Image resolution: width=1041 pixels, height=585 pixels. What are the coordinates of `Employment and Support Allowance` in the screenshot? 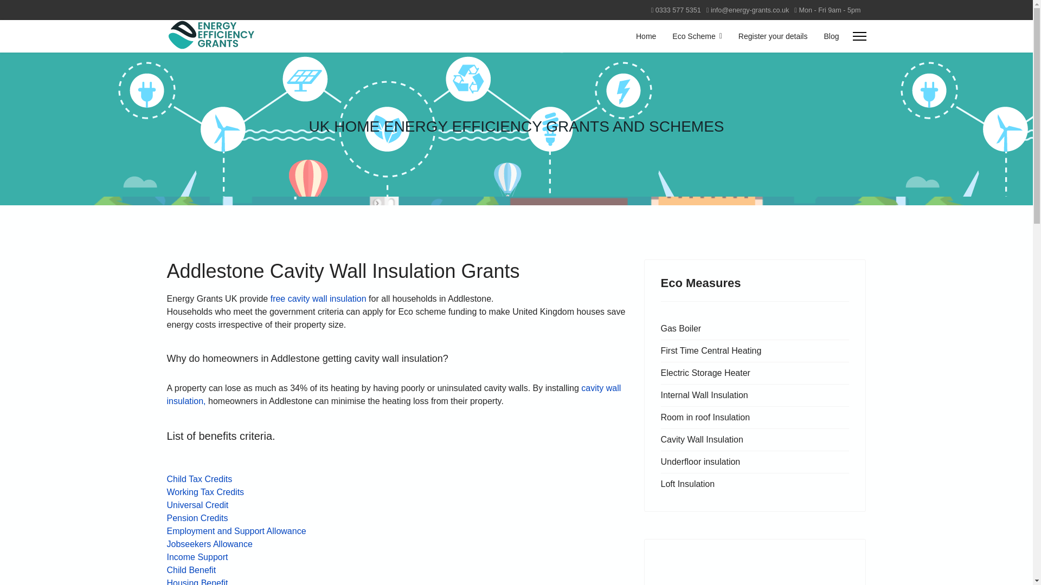 It's located at (236, 531).